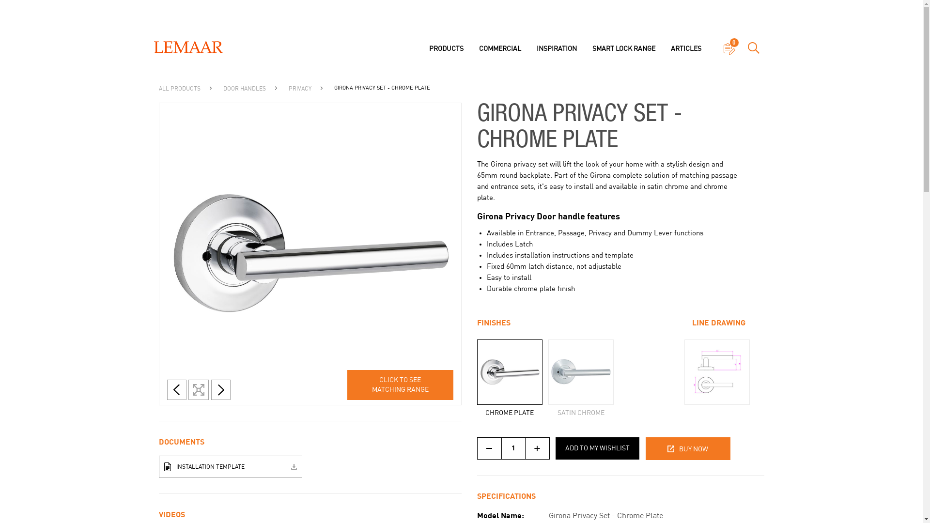 The width and height of the screenshot is (930, 523). I want to click on INSTALLATION TEMPLATE, so click(231, 467).